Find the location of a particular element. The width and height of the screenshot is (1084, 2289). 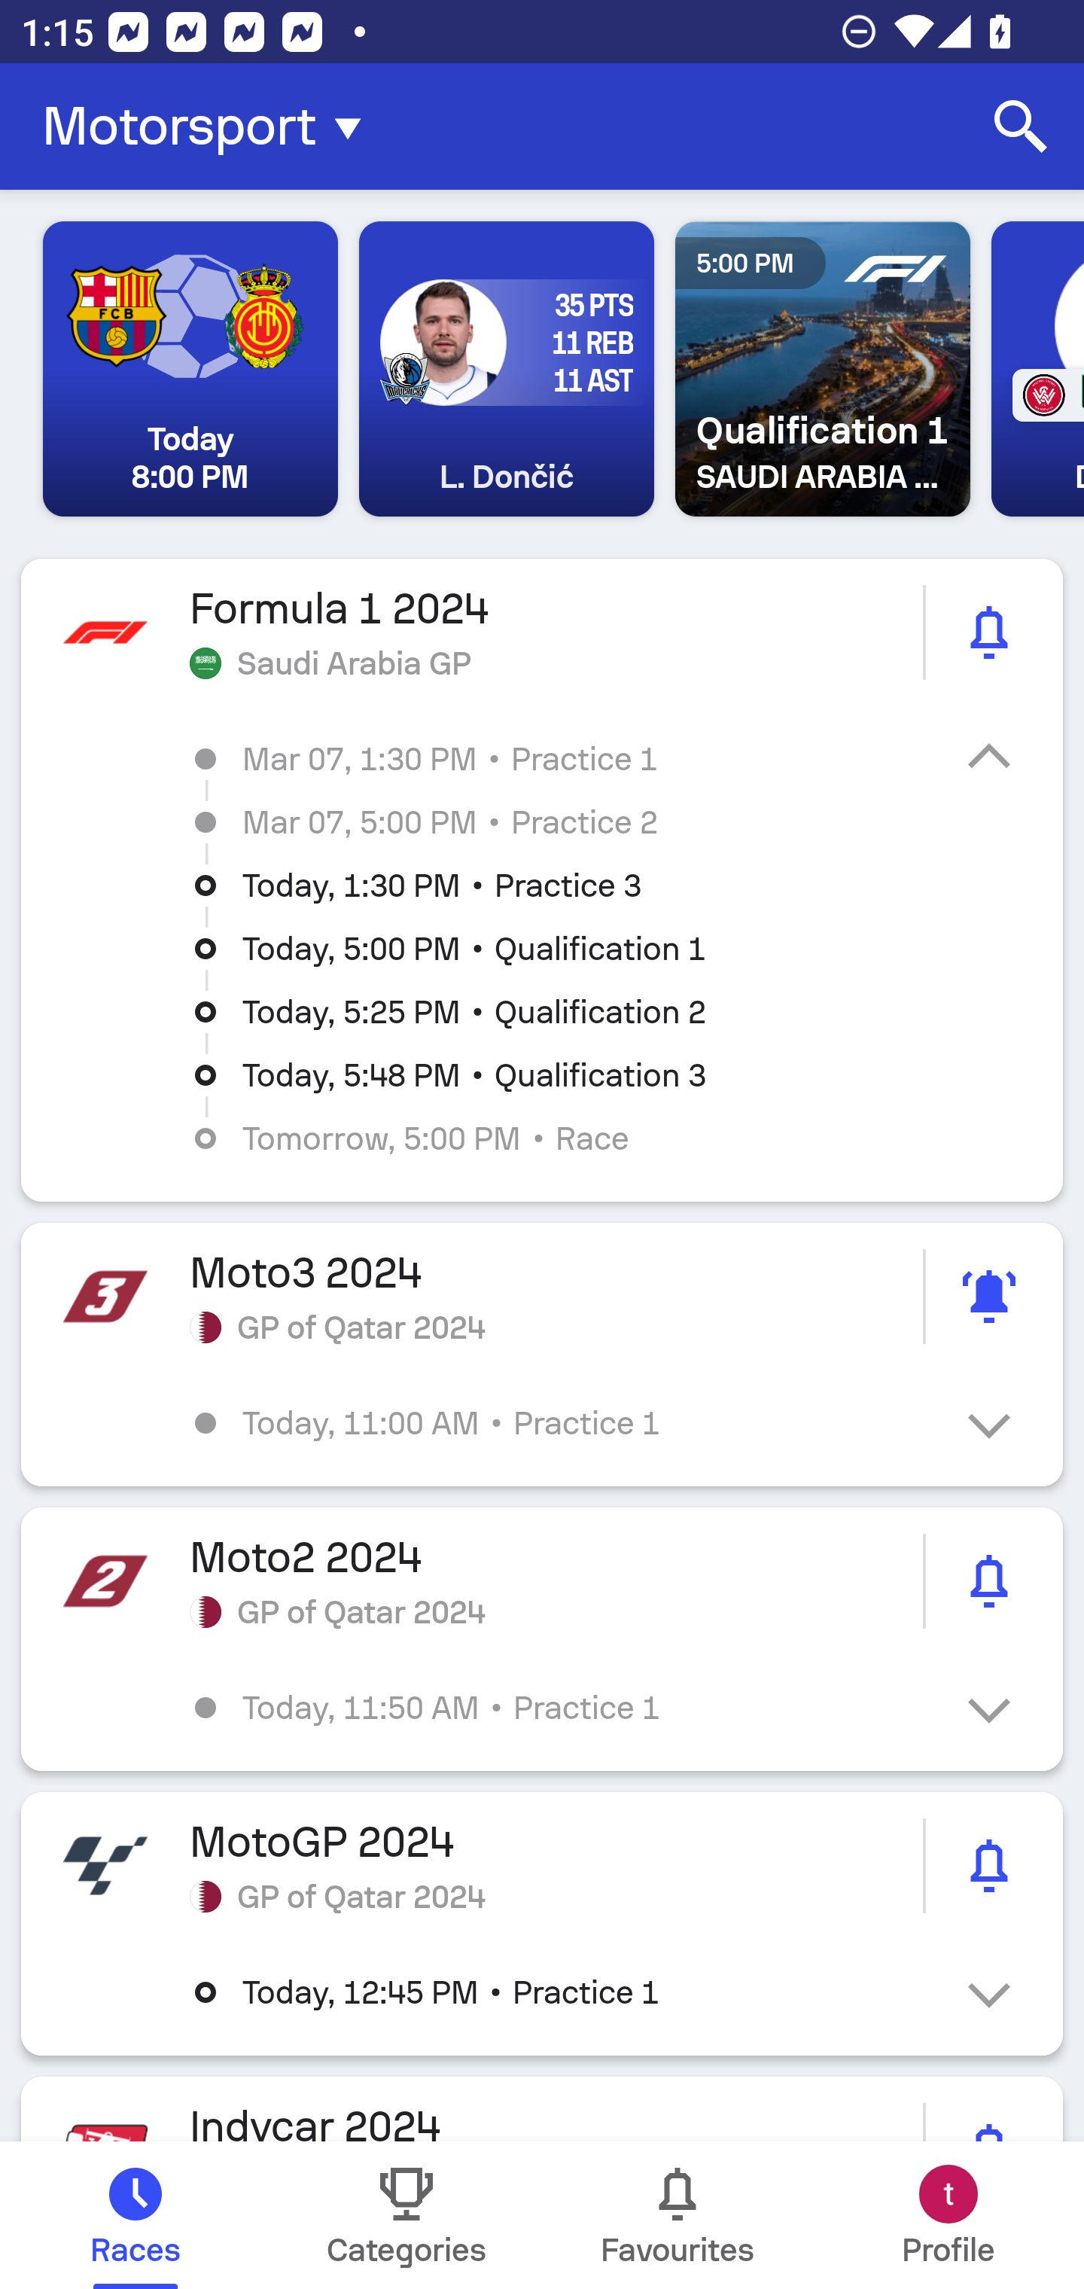

Profile is located at coordinates (948, 2215).